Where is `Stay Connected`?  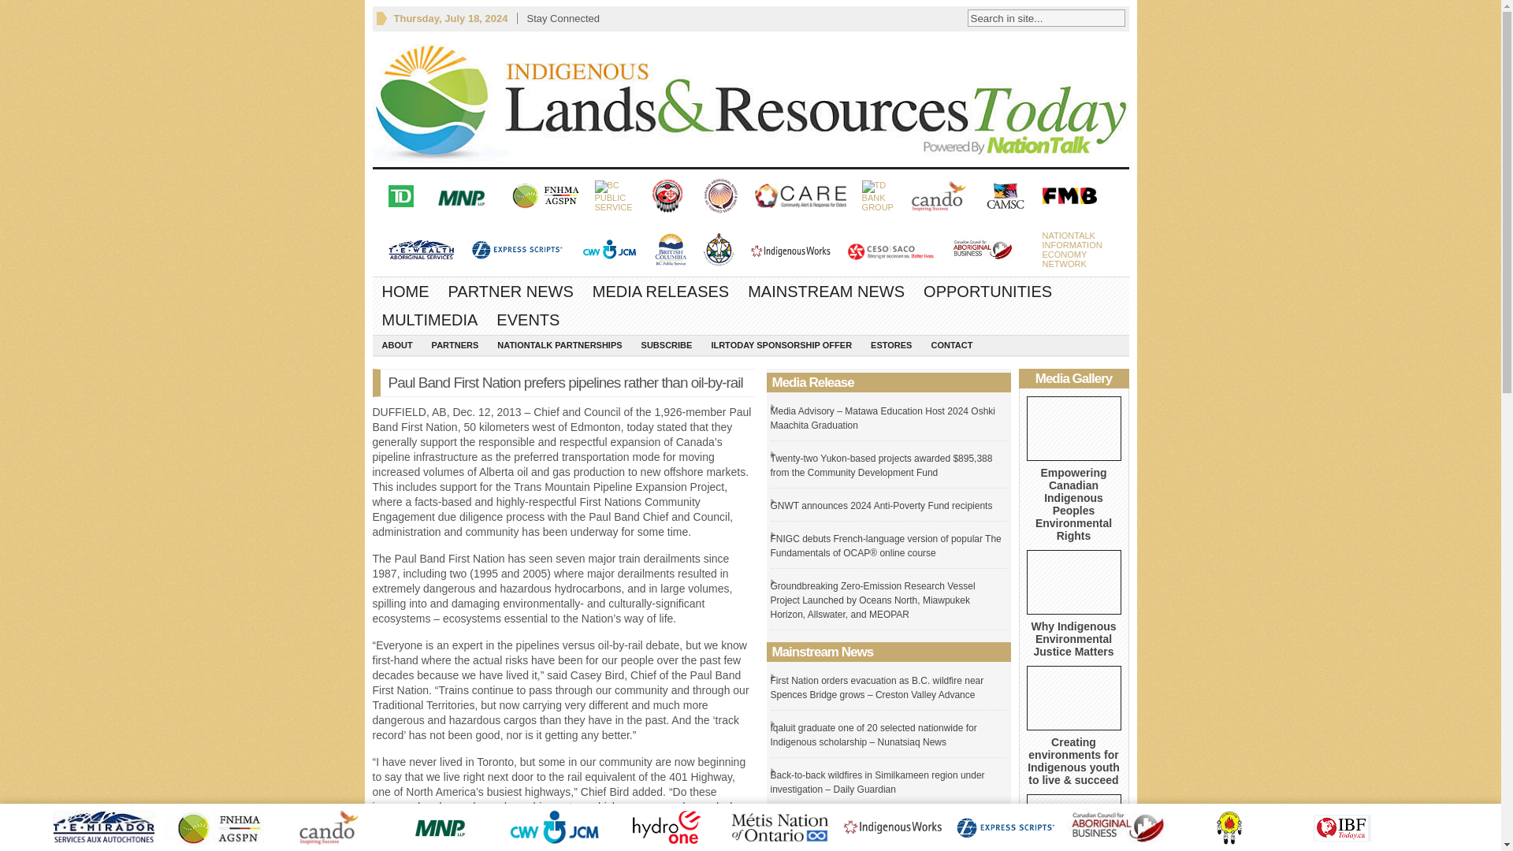 Stay Connected is located at coordinates (563, 18).